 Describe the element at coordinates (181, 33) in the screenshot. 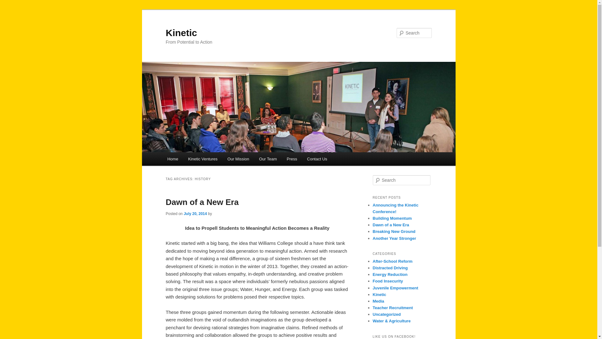

I see `Kinetic` at that location.